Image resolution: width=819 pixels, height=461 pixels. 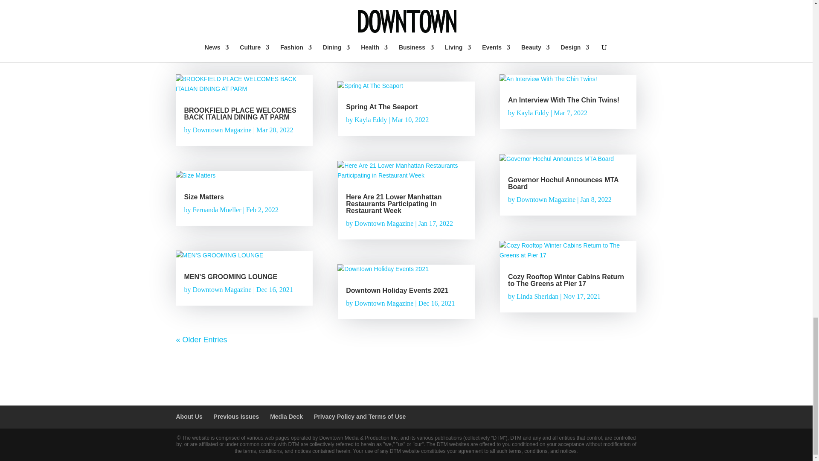 I want to click on Posts by Kayla Eddy, so click(x=370, y=120).